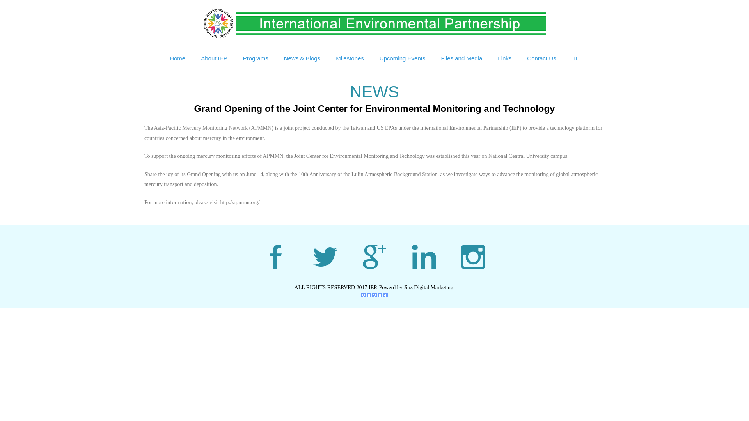 Image resolution: width=749 pixels, height=421 pixels. What do you see at coordinates (473, 256) in the screenshot?
I see `instagram` at bounding box center [473, 256].